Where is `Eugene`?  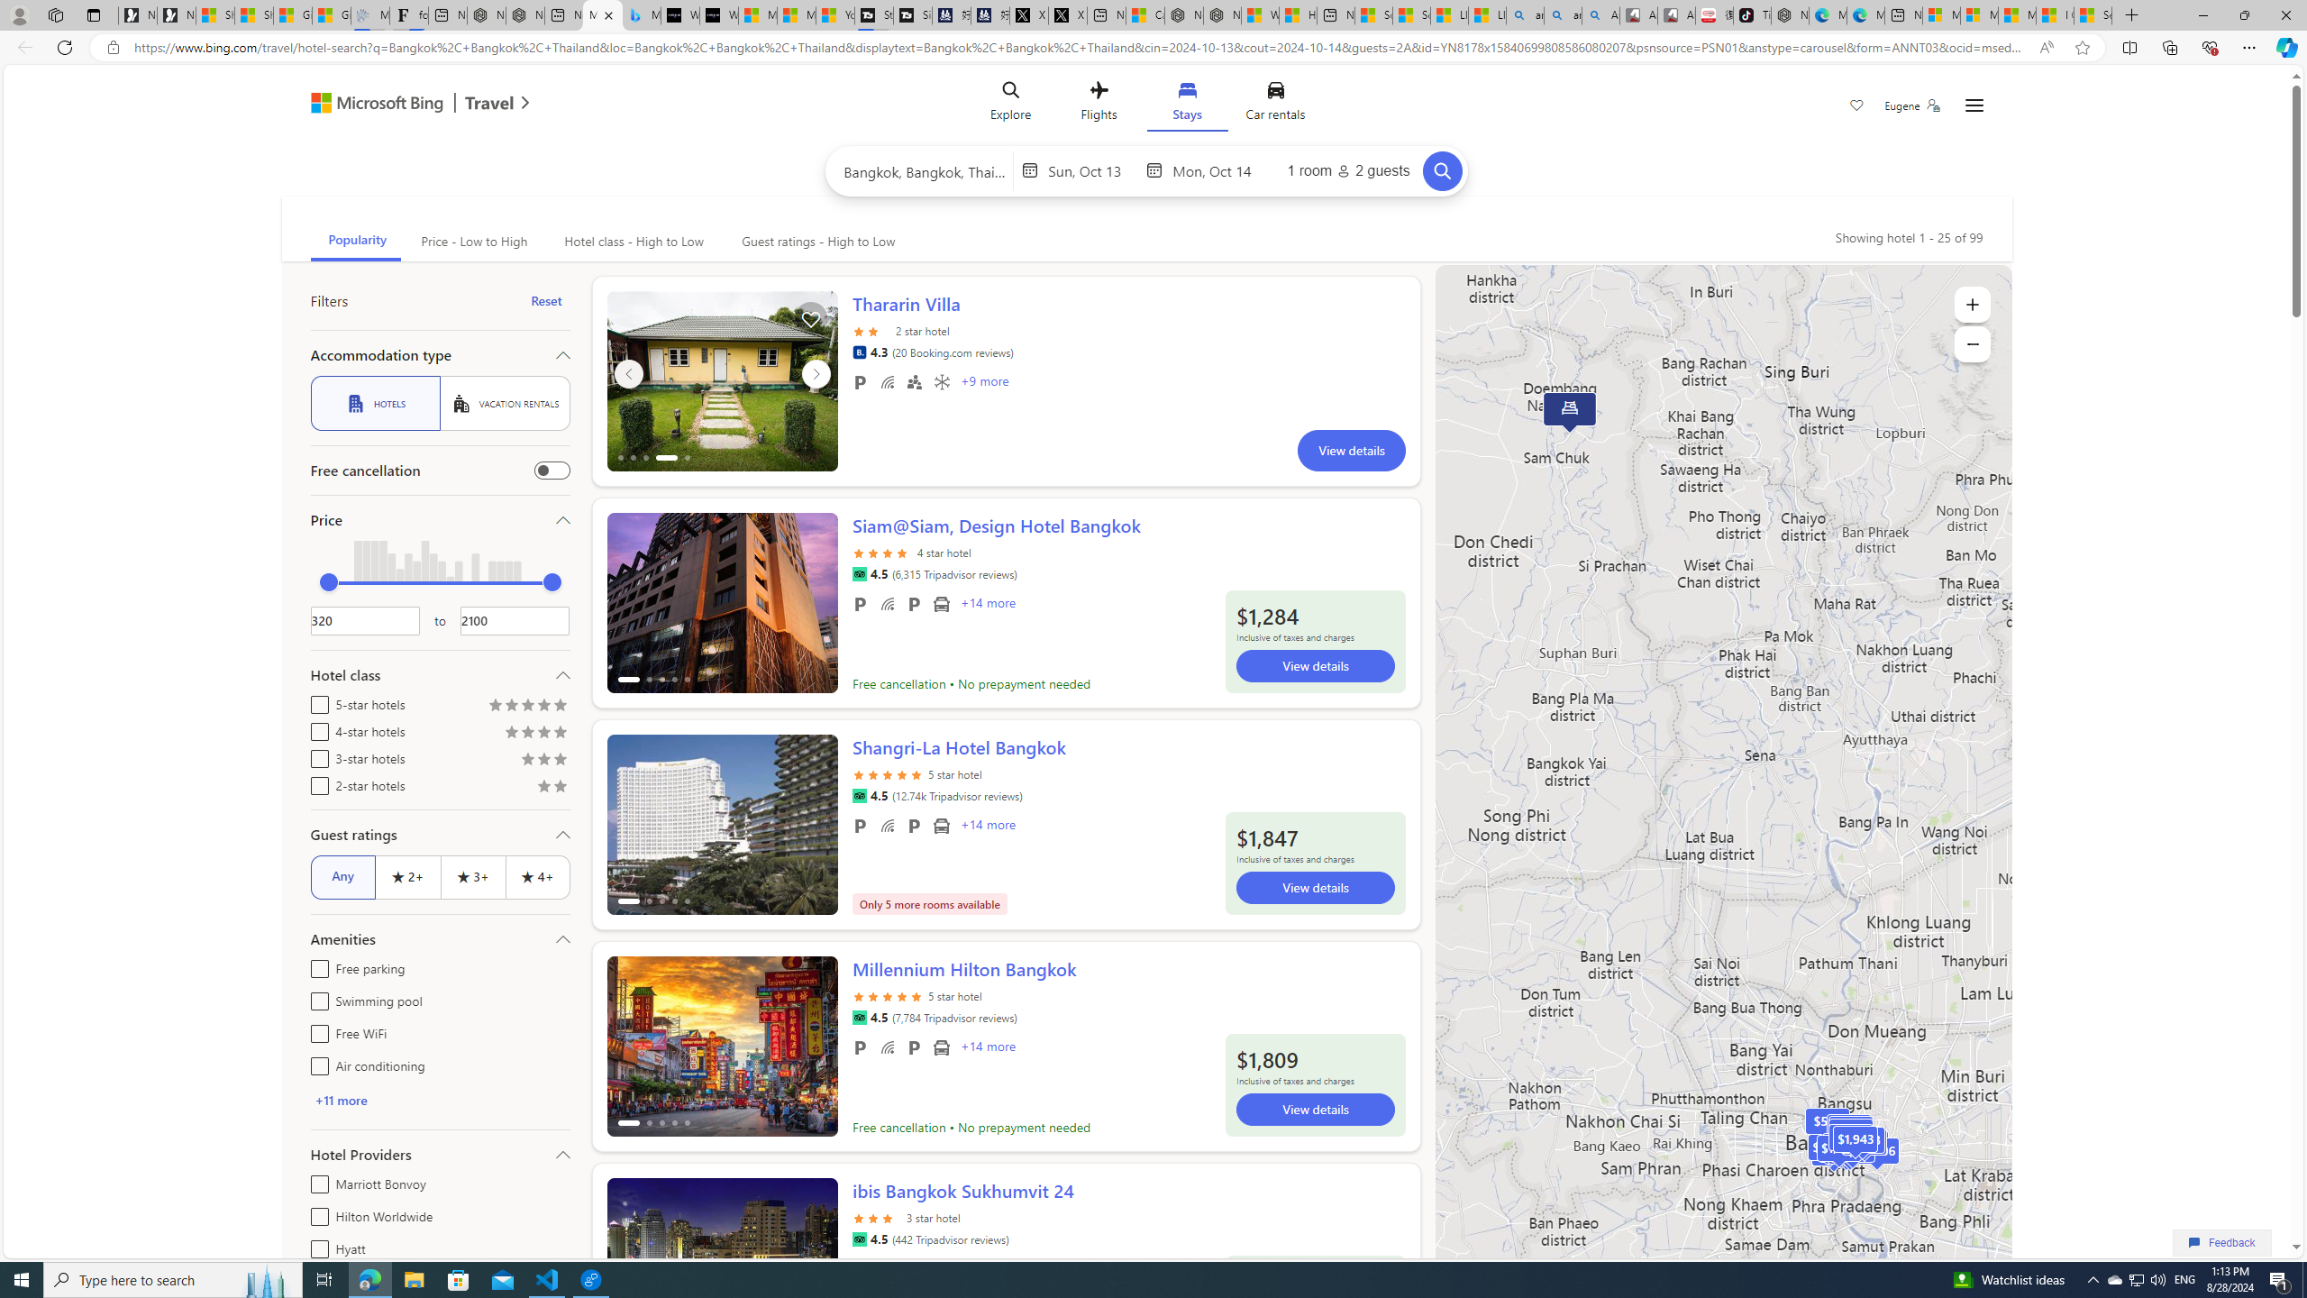 Eugene is located at coordinates (1912, 105).